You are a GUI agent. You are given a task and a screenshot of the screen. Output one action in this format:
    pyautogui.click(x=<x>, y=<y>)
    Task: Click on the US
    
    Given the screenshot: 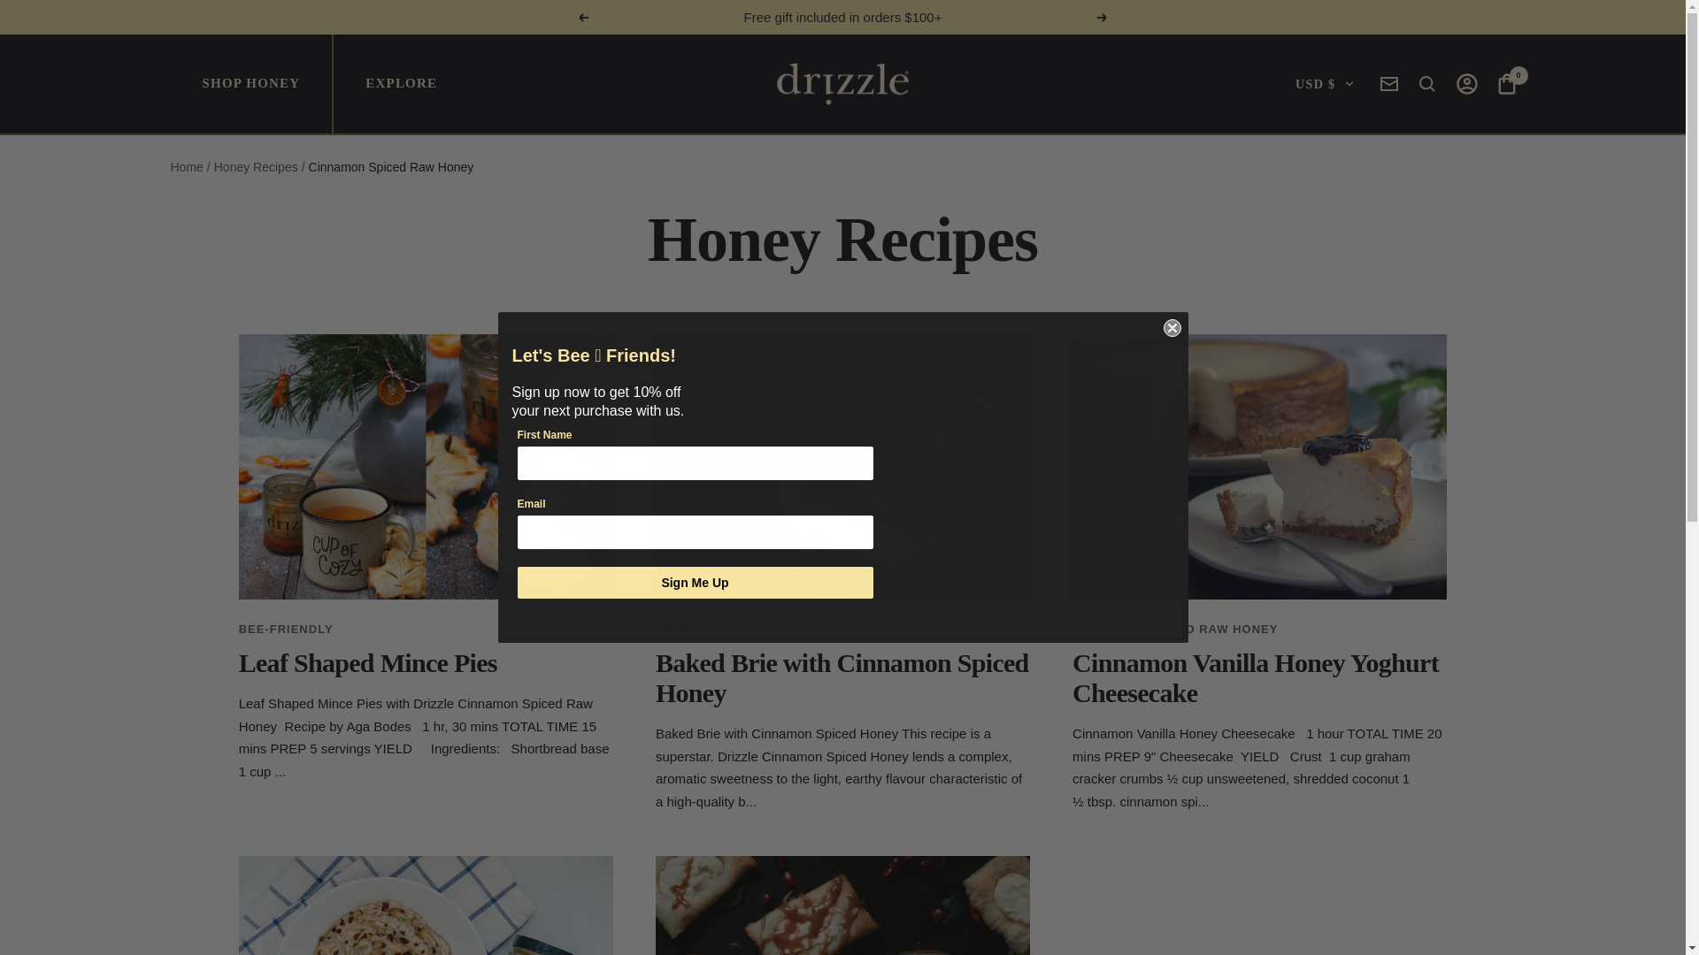 What is the action you would take?
    pyautogui.click(x=1269, y=177)
    